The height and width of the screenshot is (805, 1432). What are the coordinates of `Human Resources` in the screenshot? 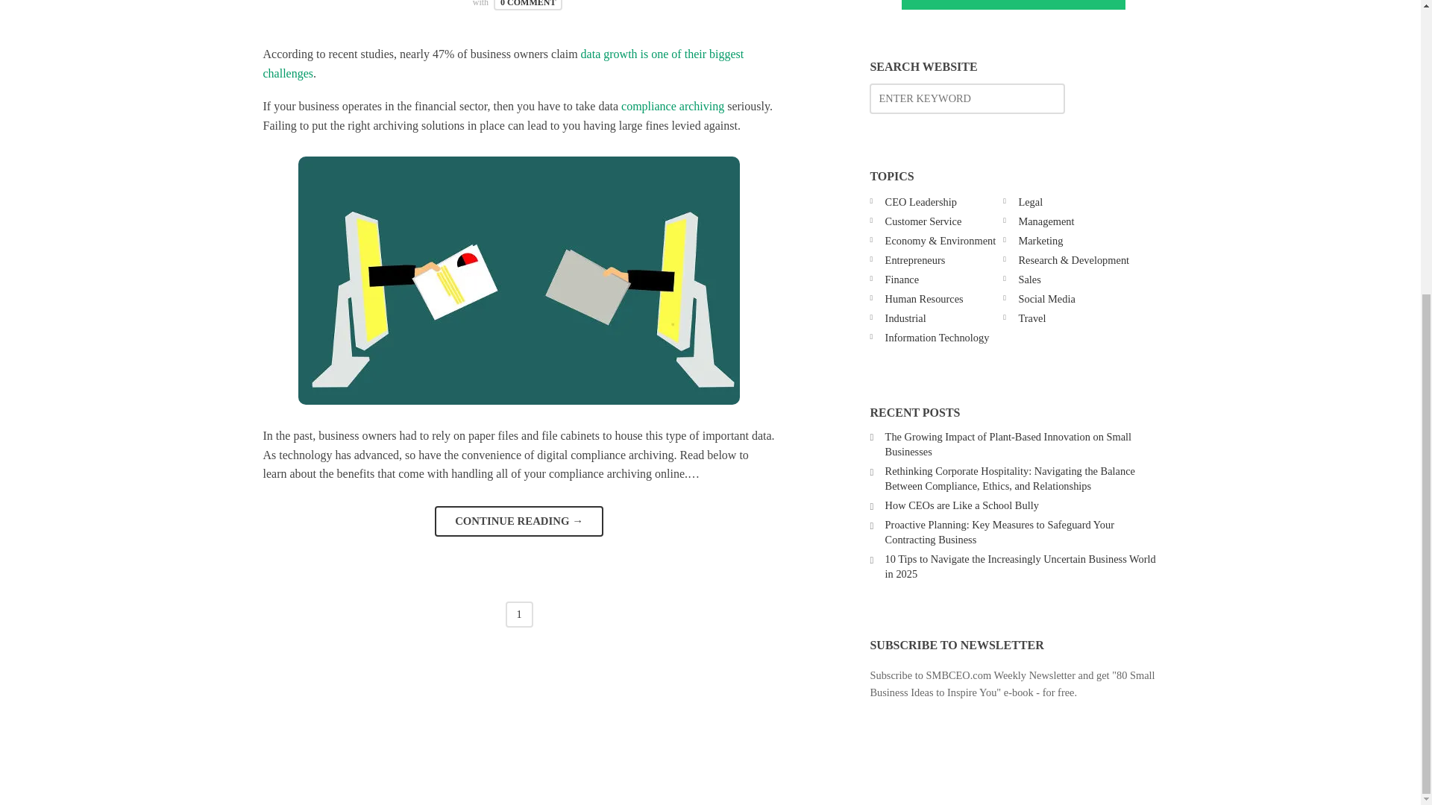 It's located at (924, 299).